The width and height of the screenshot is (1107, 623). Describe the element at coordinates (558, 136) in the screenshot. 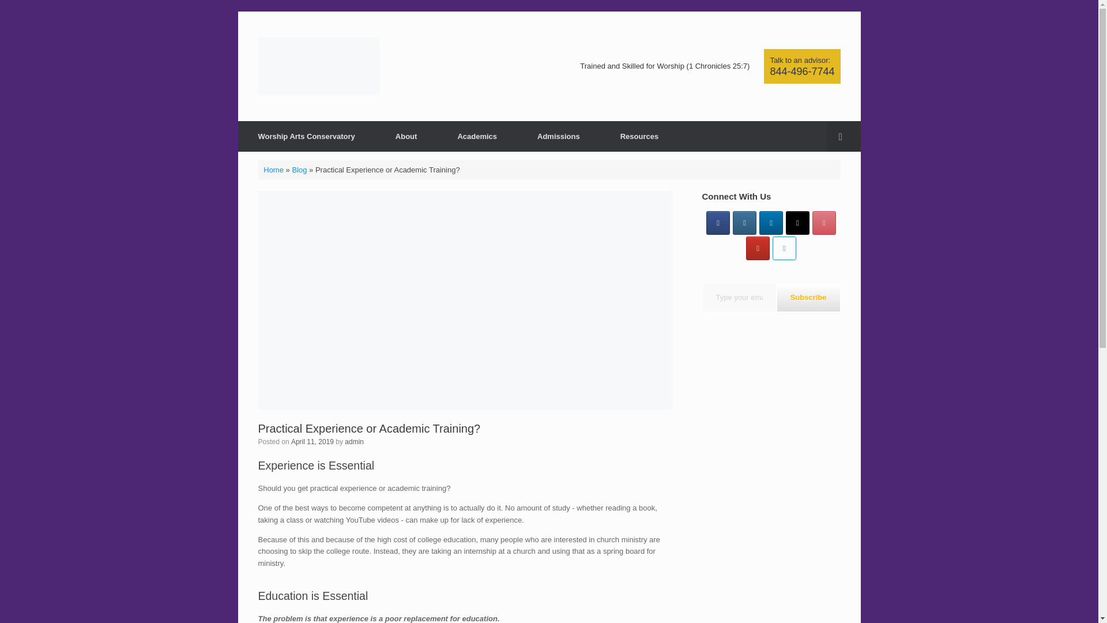

I see `Admissions` at that location.